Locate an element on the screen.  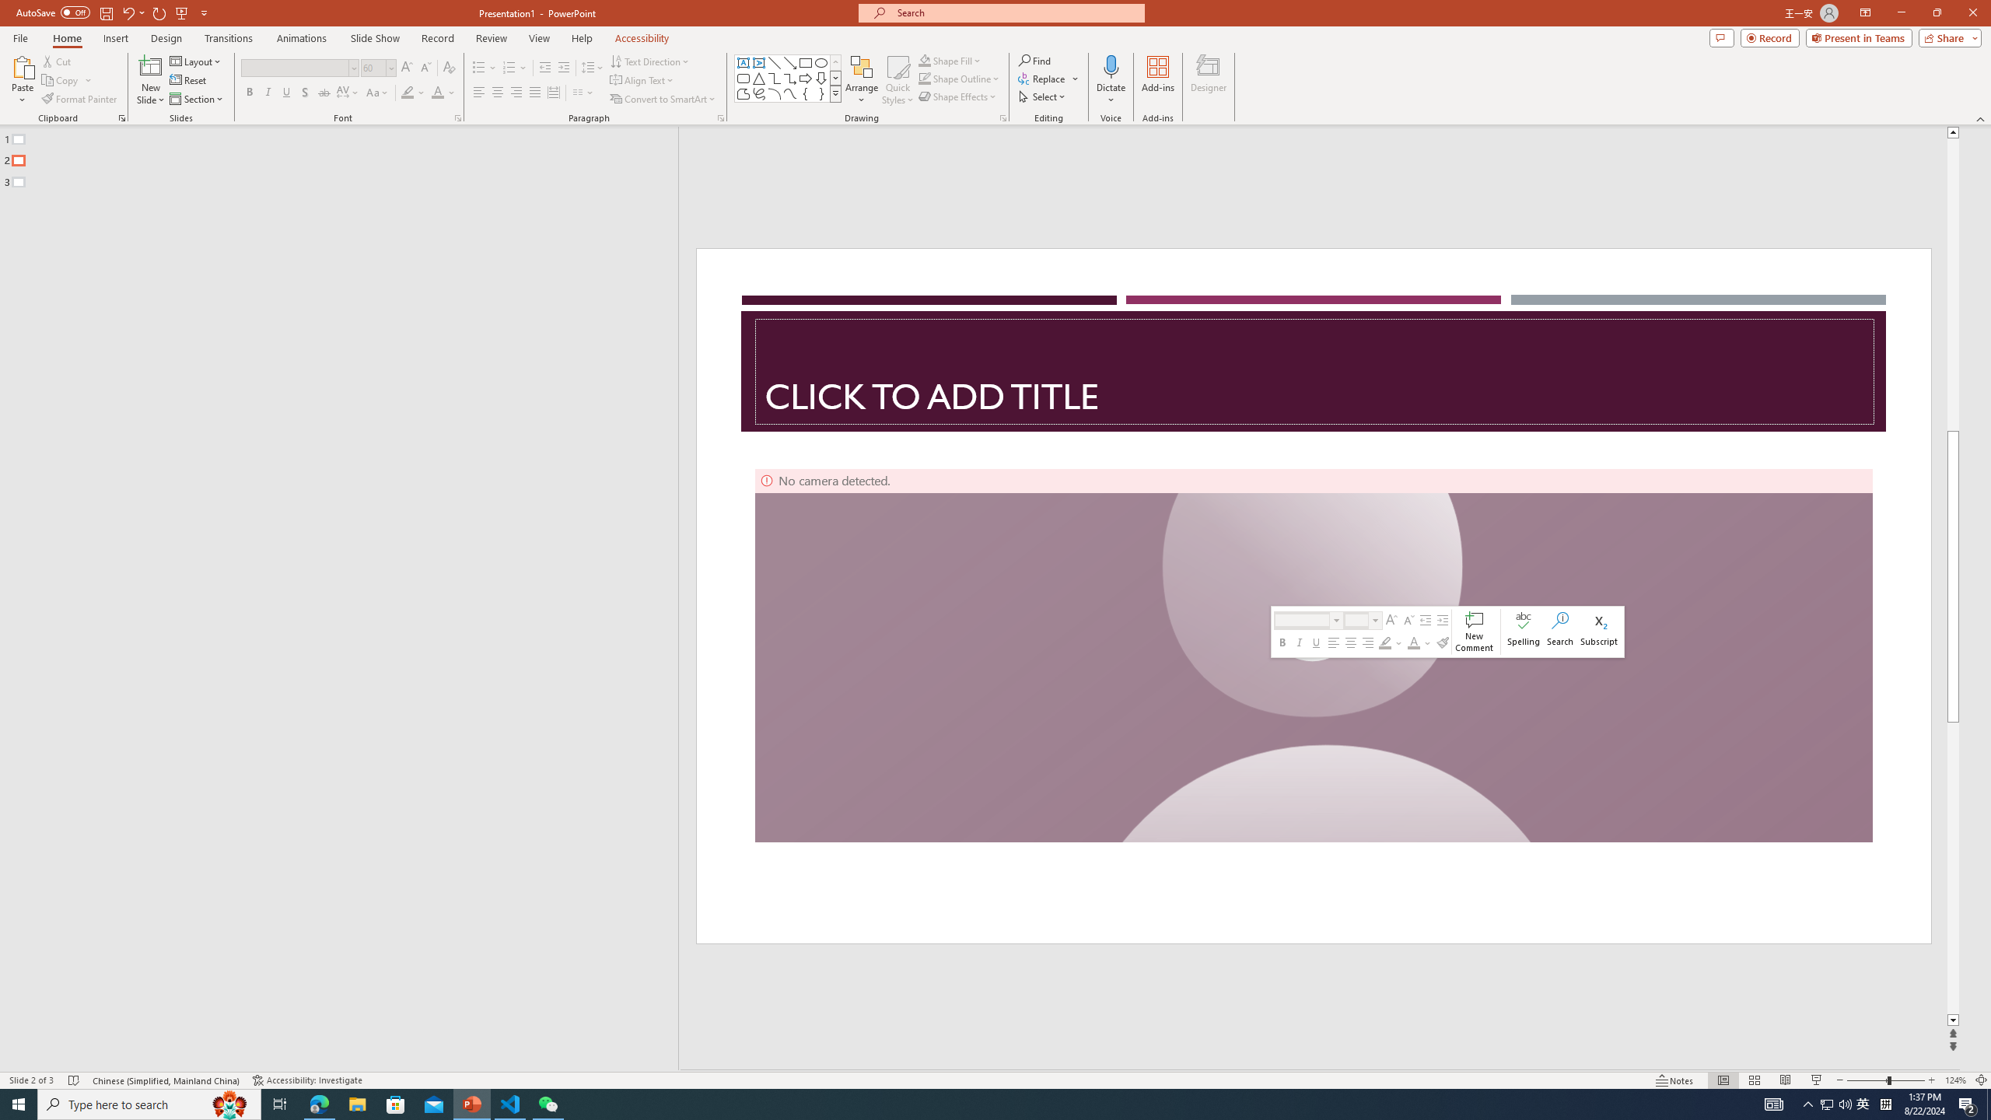
Camera 3, No camera detected. is located at coordinates (1314, 655).